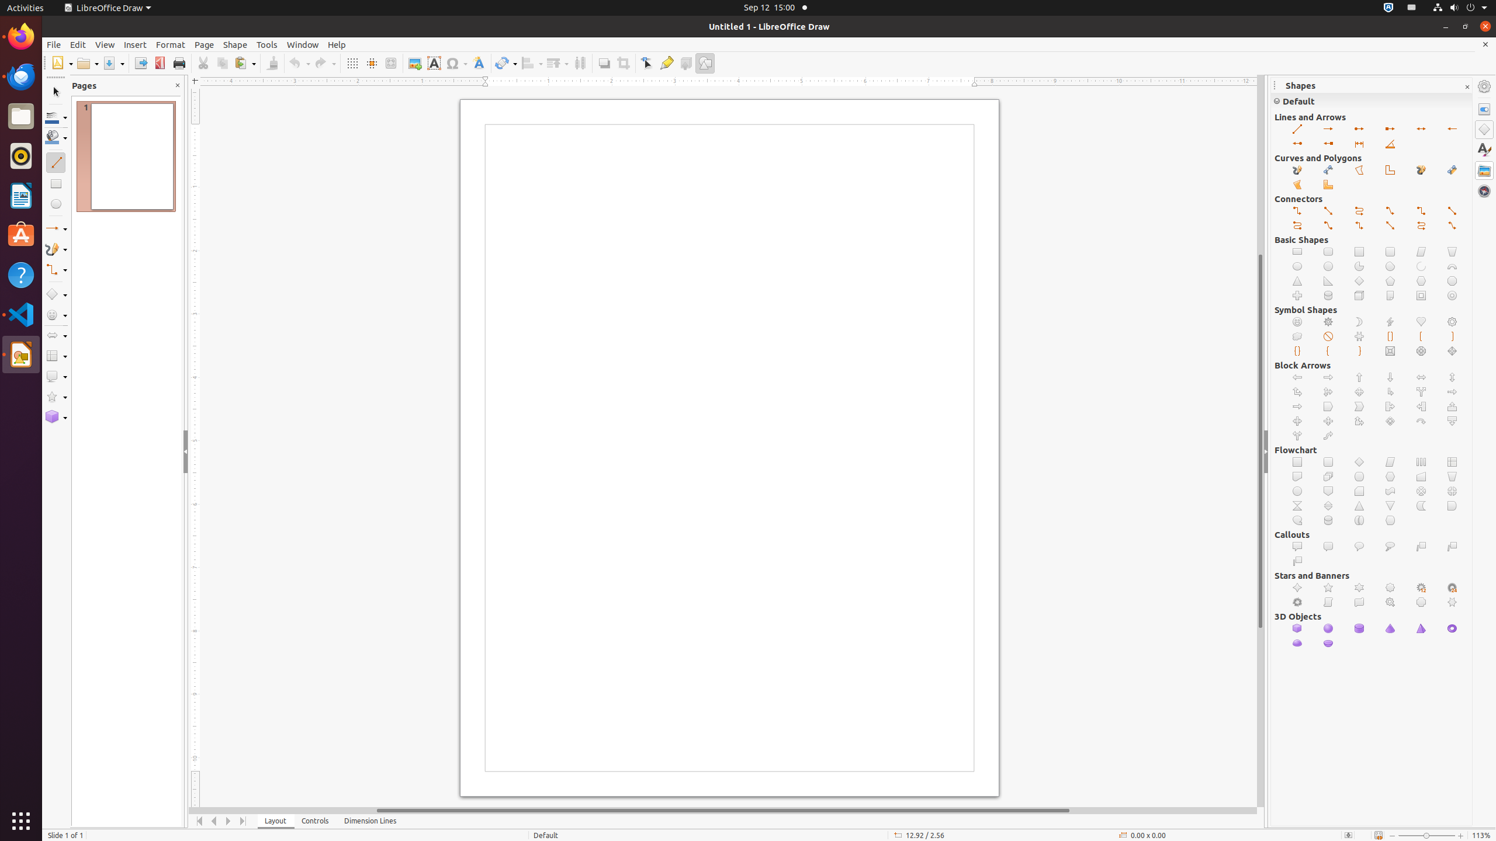 The width and height of the screenshot is (1496, 841). Describe the element at coordinates (245, 63) in the screenshot. I see `Paste` at that location.